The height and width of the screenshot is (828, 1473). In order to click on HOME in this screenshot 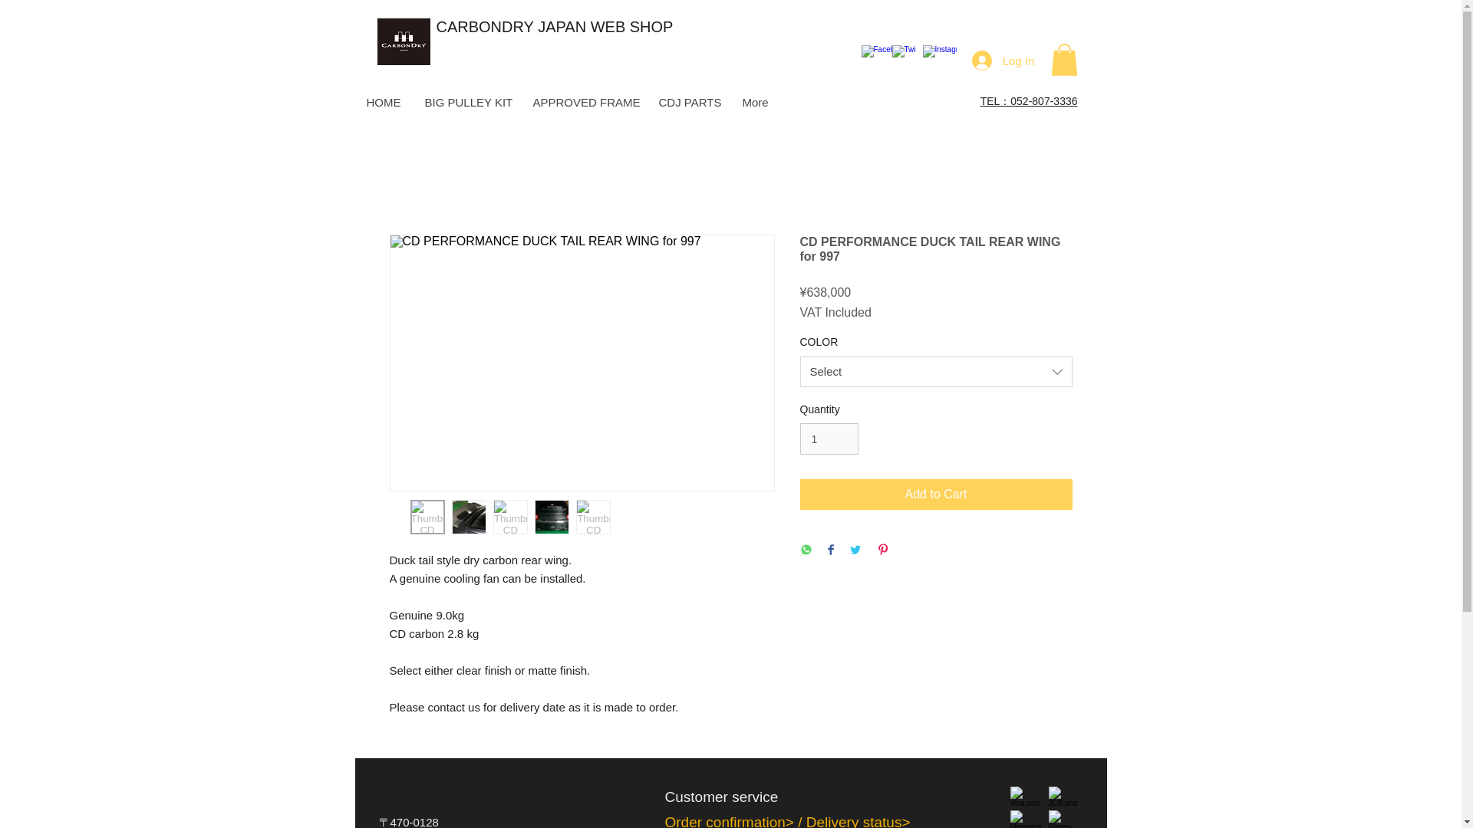, I will do `click(384, 103)`.